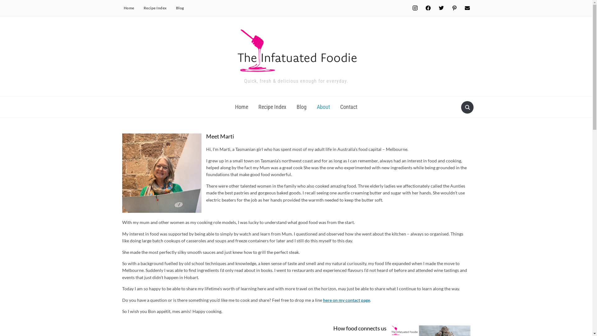 This screenshot has width=597, height=336. Describe the element at coordinates (441, 7) in the screenshot. I see `Follow Me` at that location.